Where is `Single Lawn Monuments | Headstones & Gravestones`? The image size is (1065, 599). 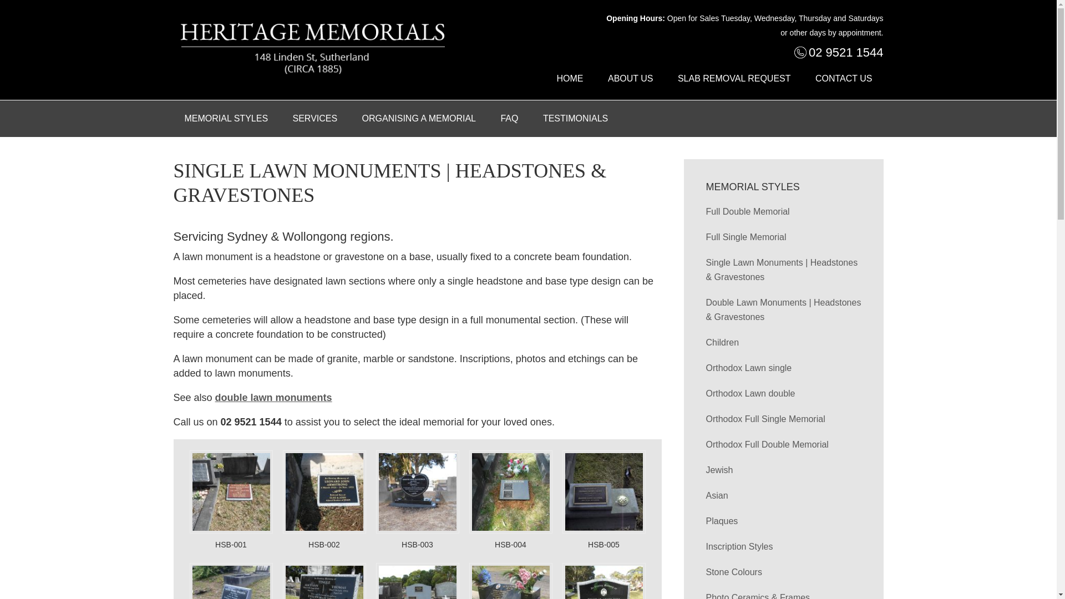
Single Lawn Monuments | Headstones & Gravestones is located at coordinates (782, 270).